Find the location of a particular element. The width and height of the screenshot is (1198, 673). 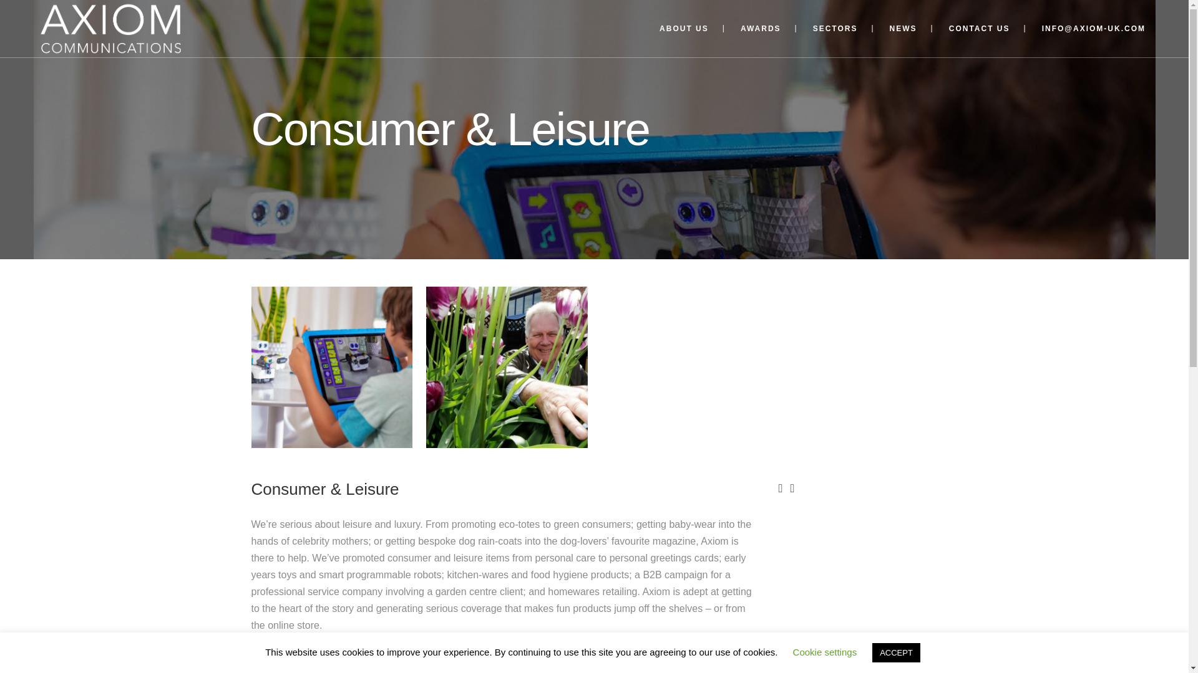

NEWS is located at coordinates (903, 29).